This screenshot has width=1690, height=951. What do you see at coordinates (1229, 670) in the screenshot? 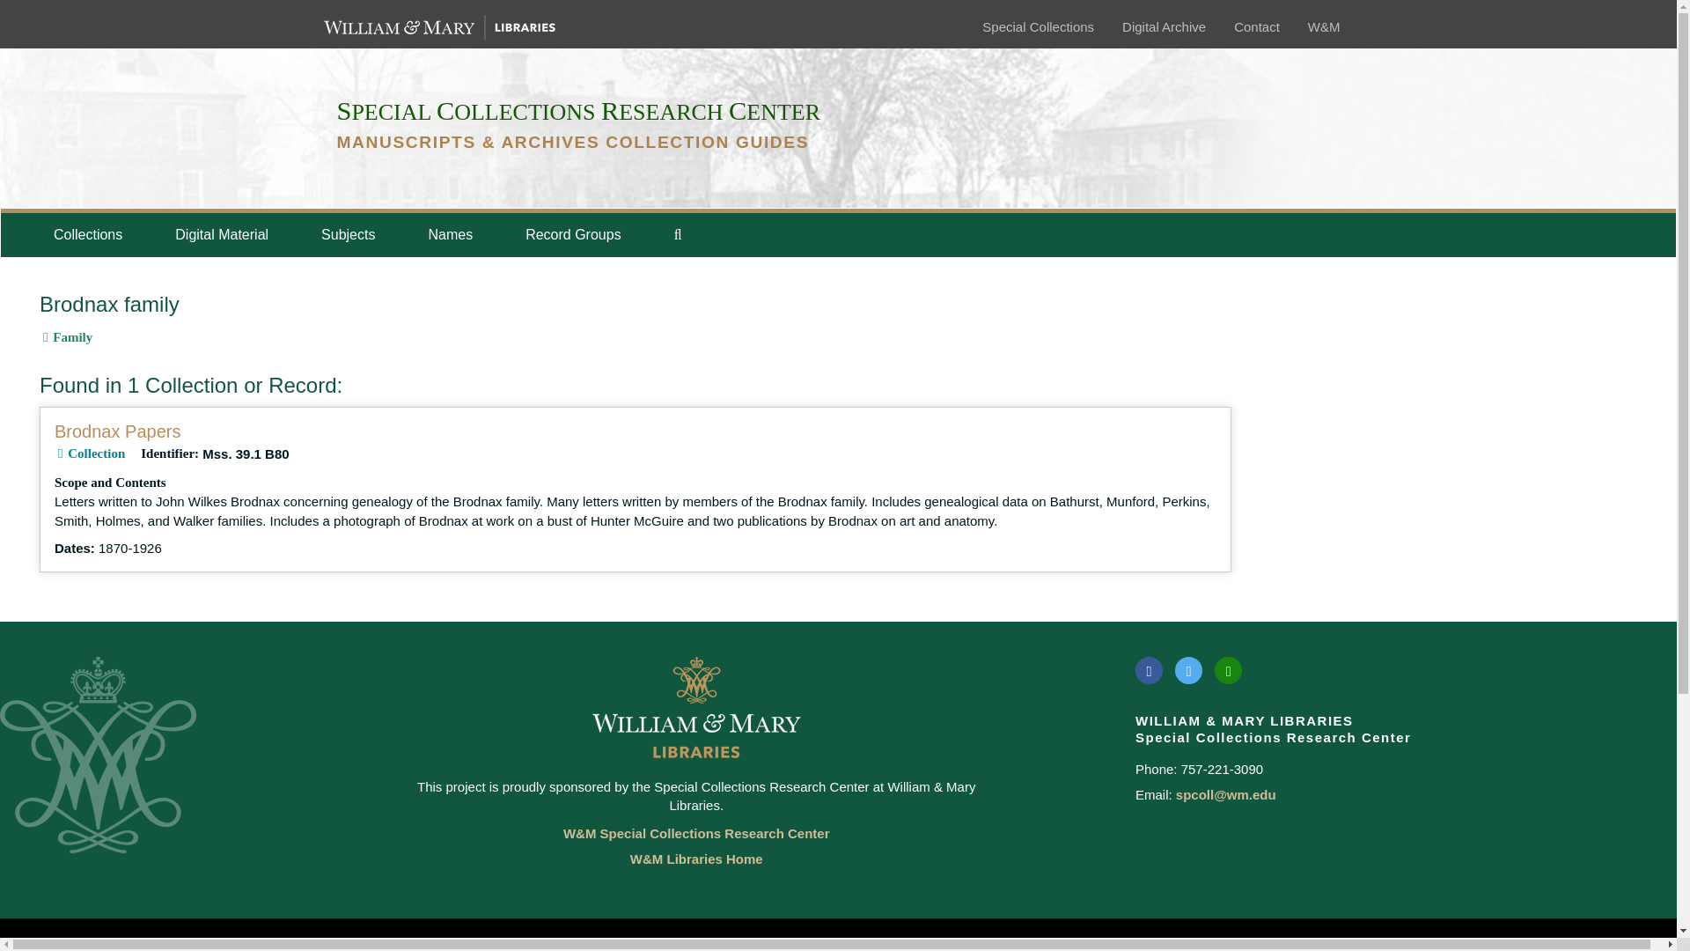
I see `Special Collections Blog` at bounding box center [1229, 670].